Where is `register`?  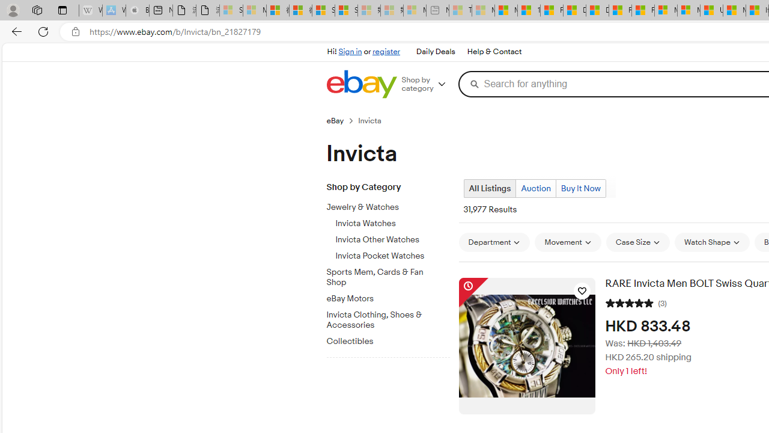
register is located at coordinates (386, 52).